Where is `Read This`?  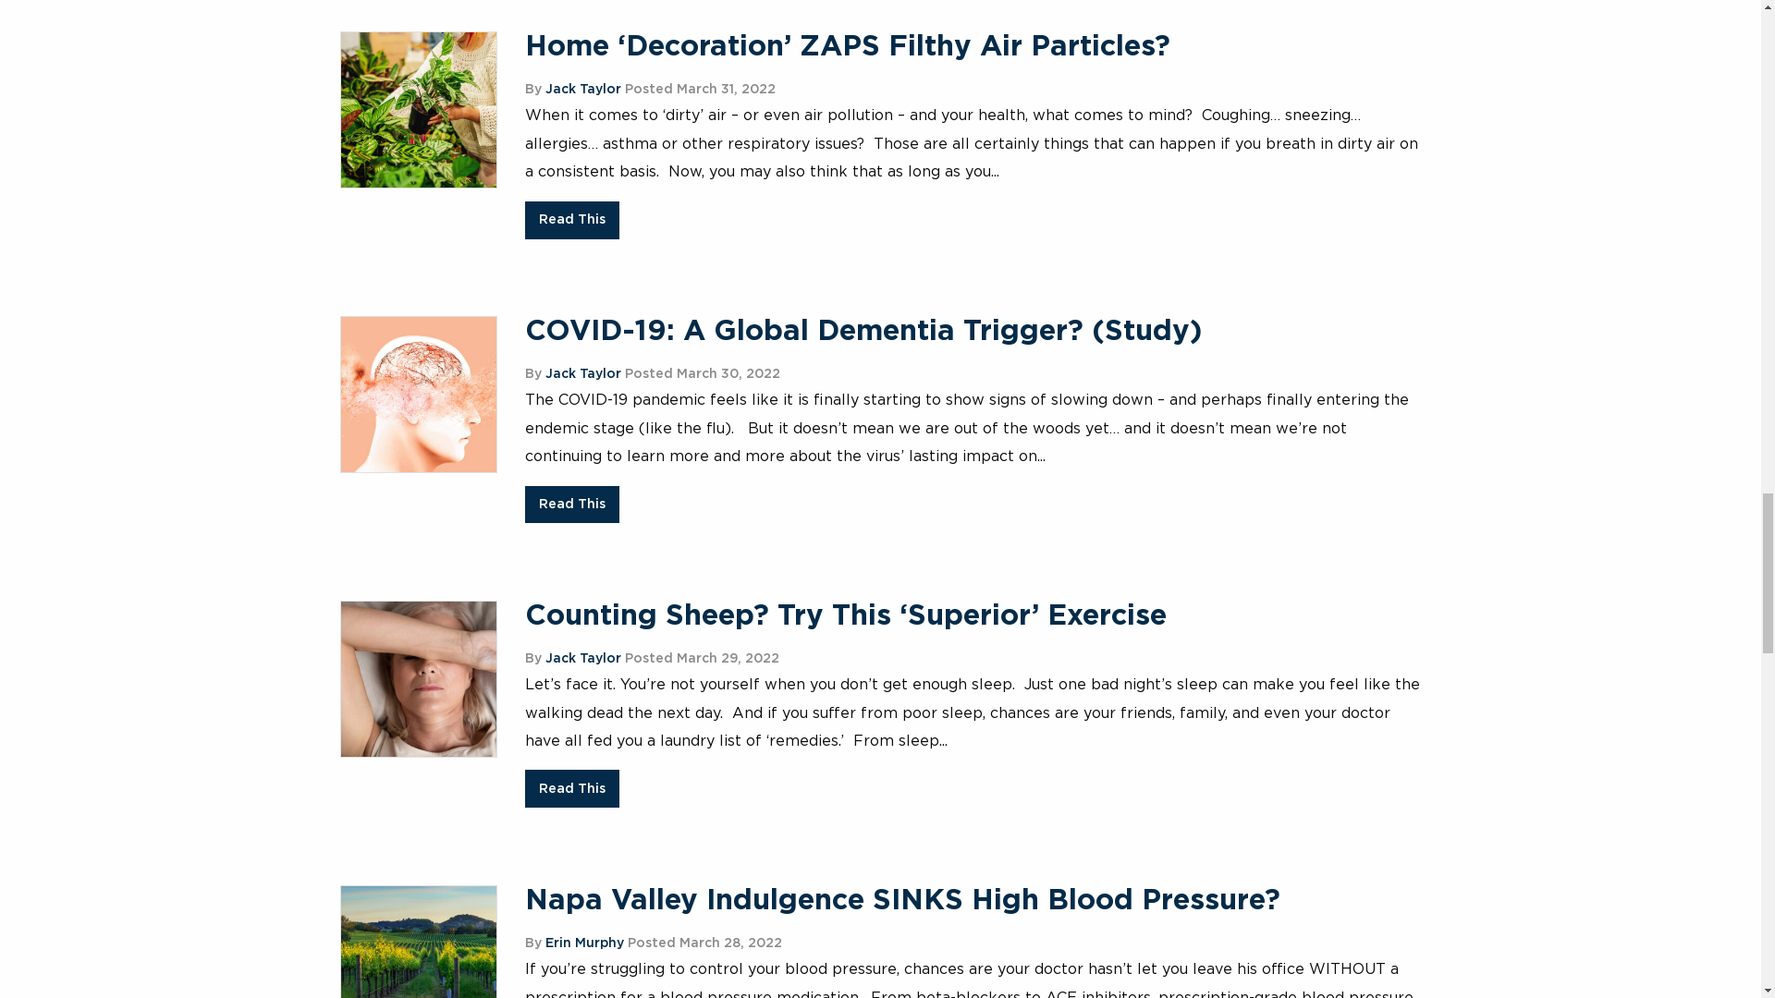
Read This is located at coordinates (572, 505).